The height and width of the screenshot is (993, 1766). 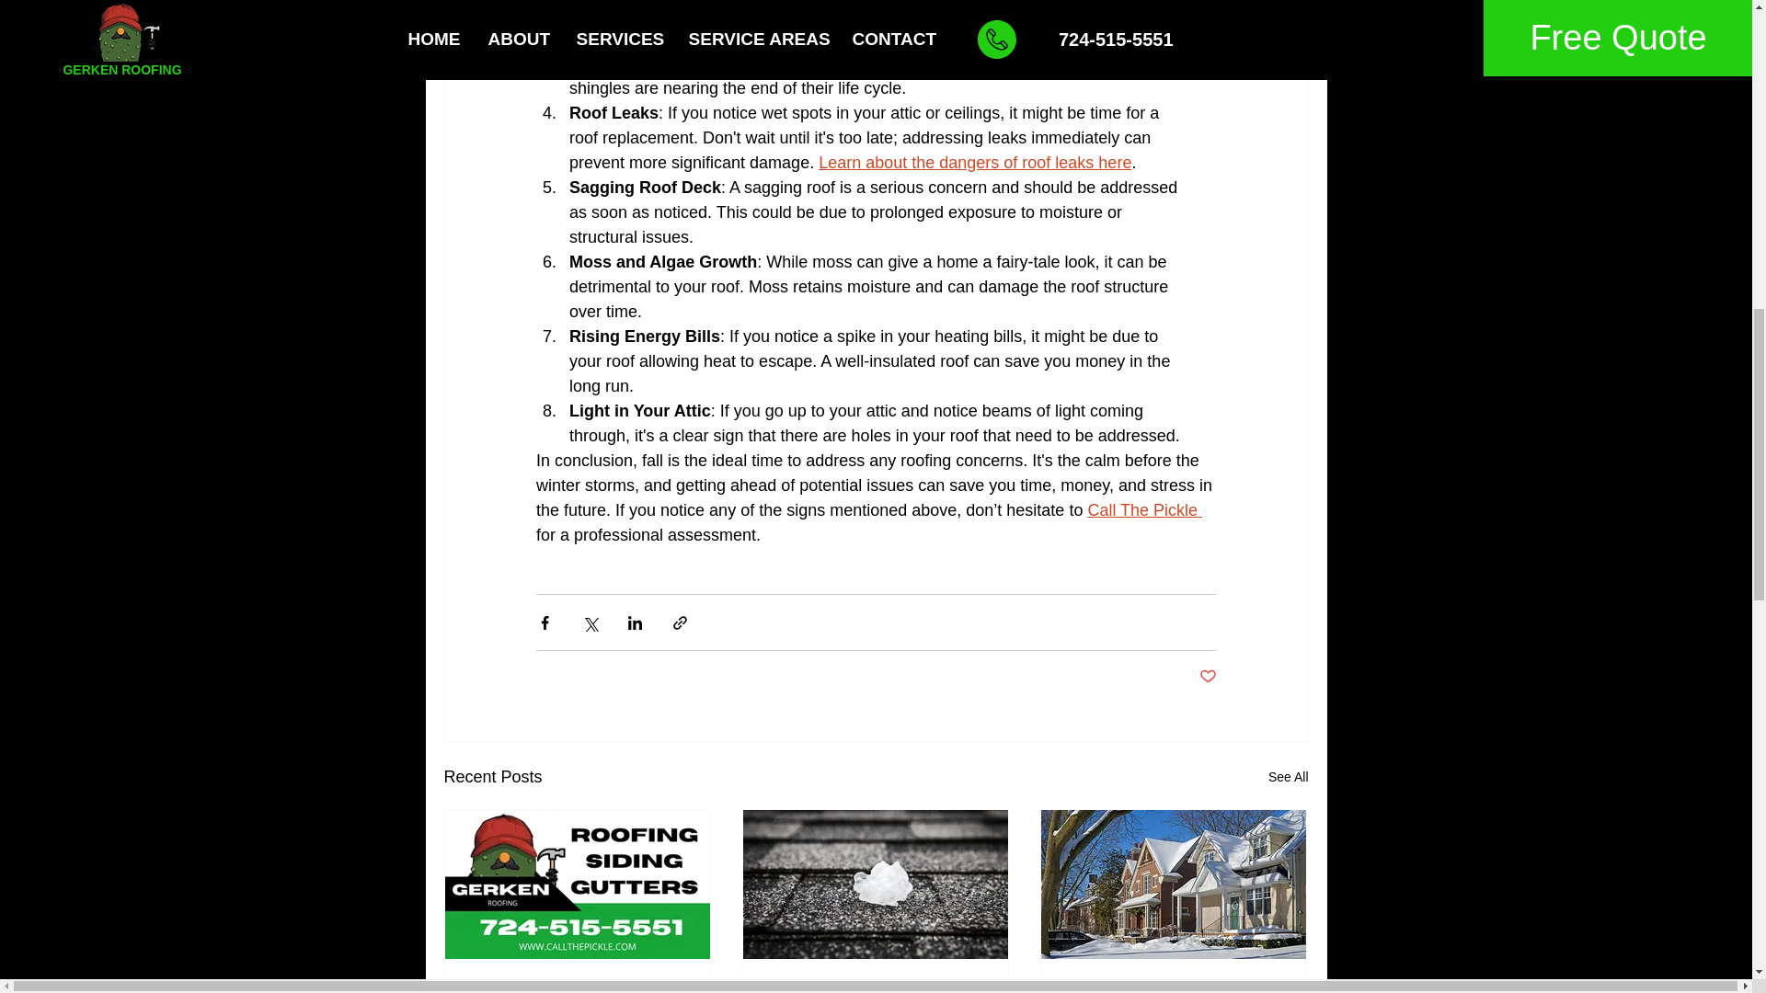 What do you see at coordinates (1173, 987) in the screenshot?
I see `Winter Roof Maintenance Tips` at bounding box center [1173, 987].